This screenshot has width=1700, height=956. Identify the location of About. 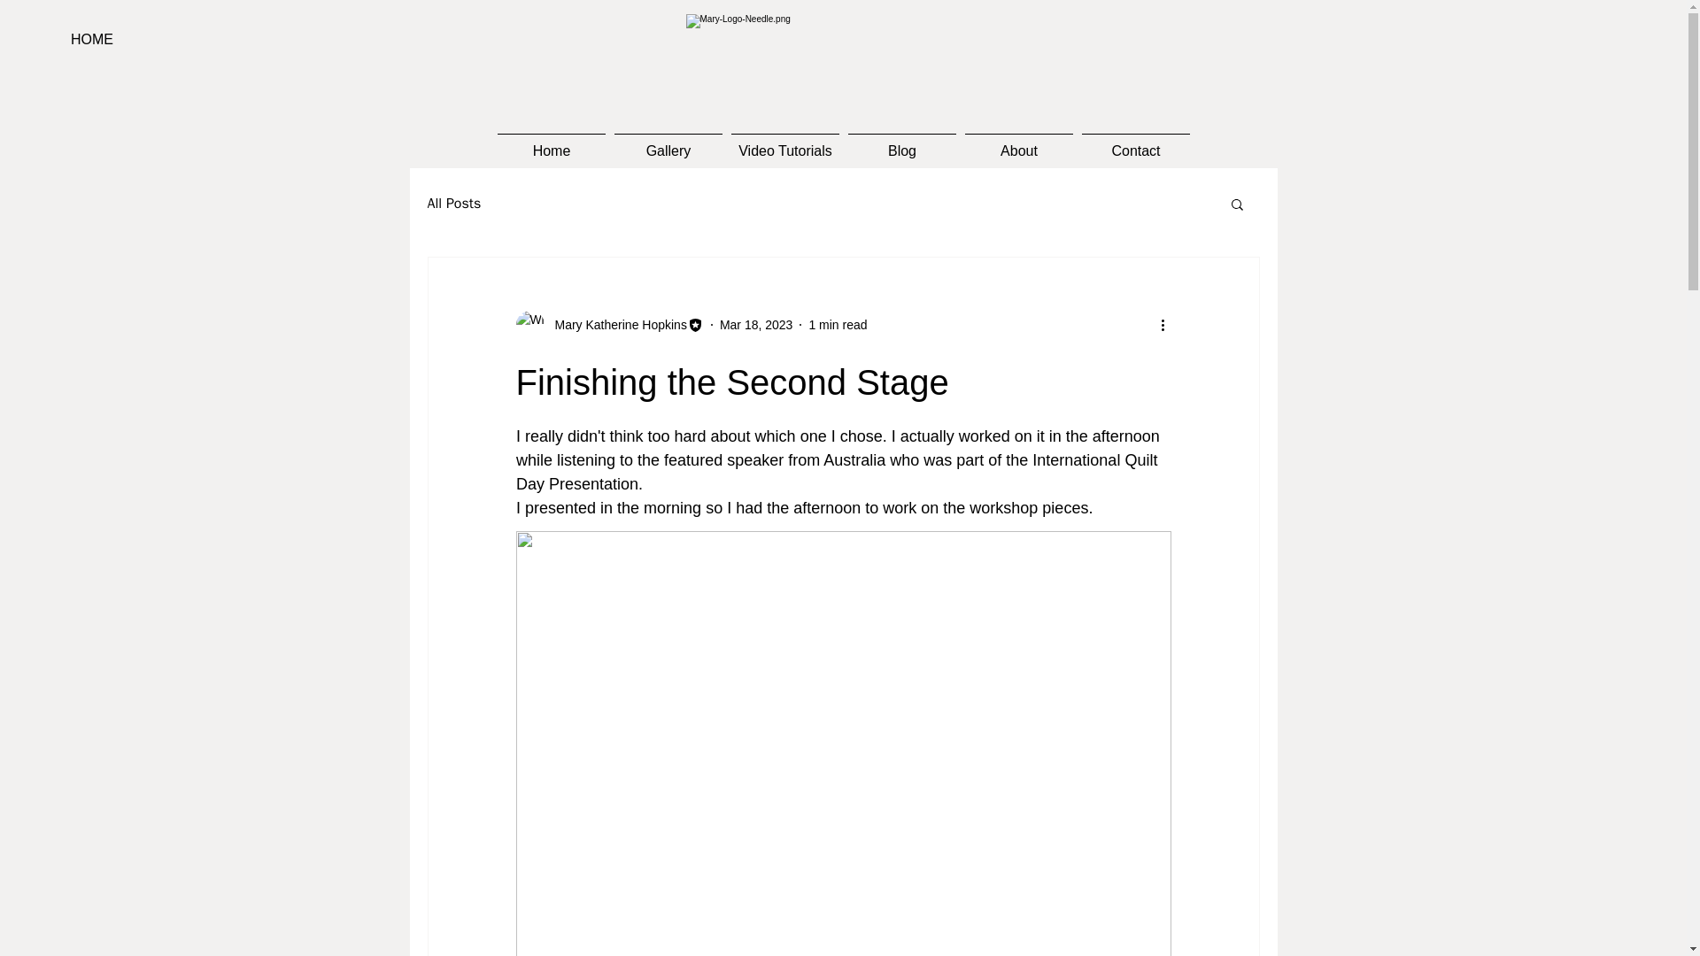
(1018, 143).